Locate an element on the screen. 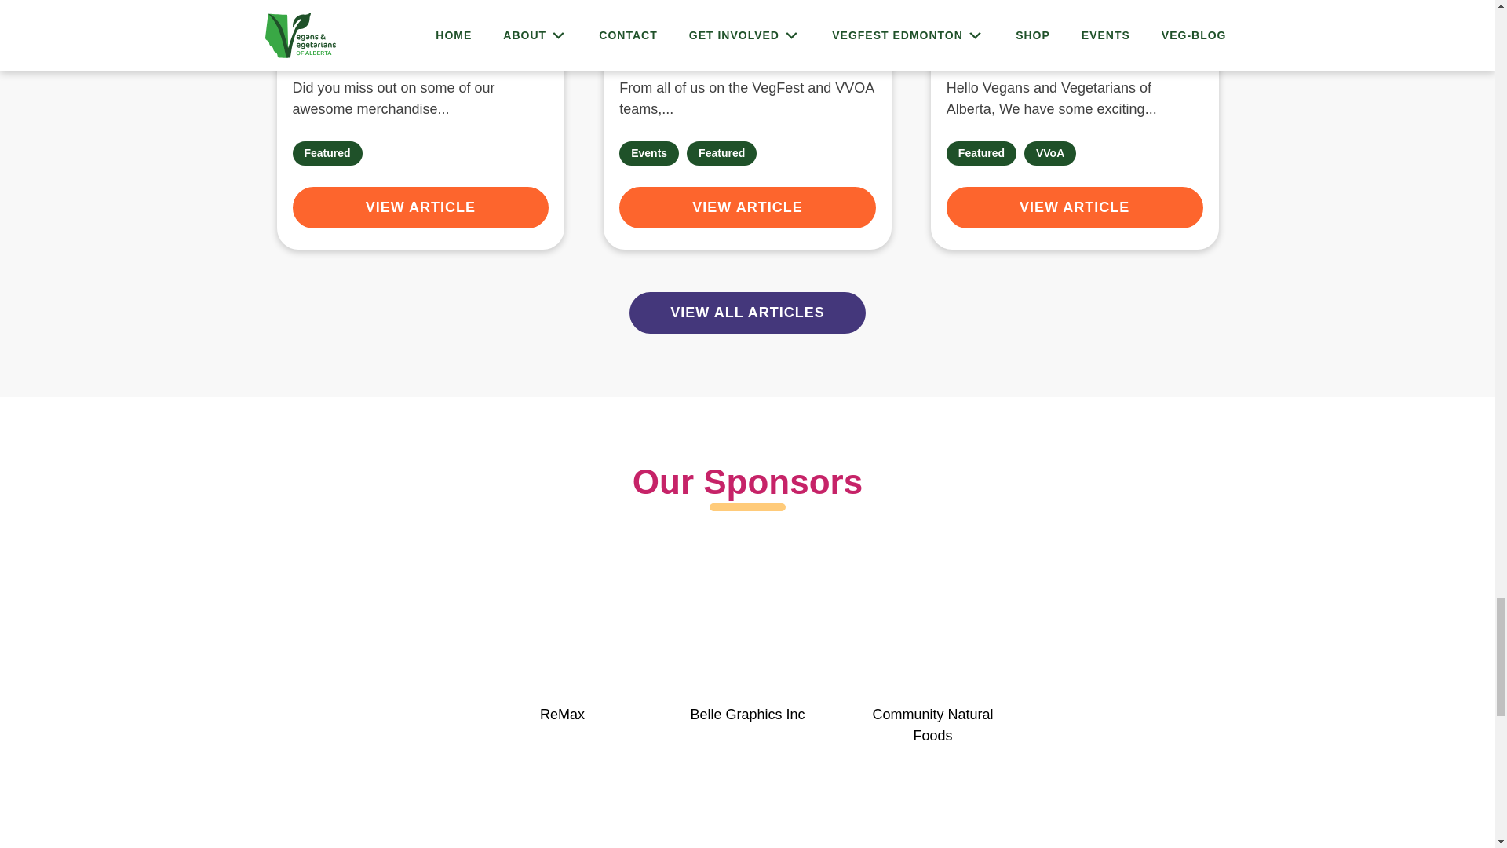 This screenshot has height=848, width=1507. VIEW ARTICLE is located at coordinates (420, 207).